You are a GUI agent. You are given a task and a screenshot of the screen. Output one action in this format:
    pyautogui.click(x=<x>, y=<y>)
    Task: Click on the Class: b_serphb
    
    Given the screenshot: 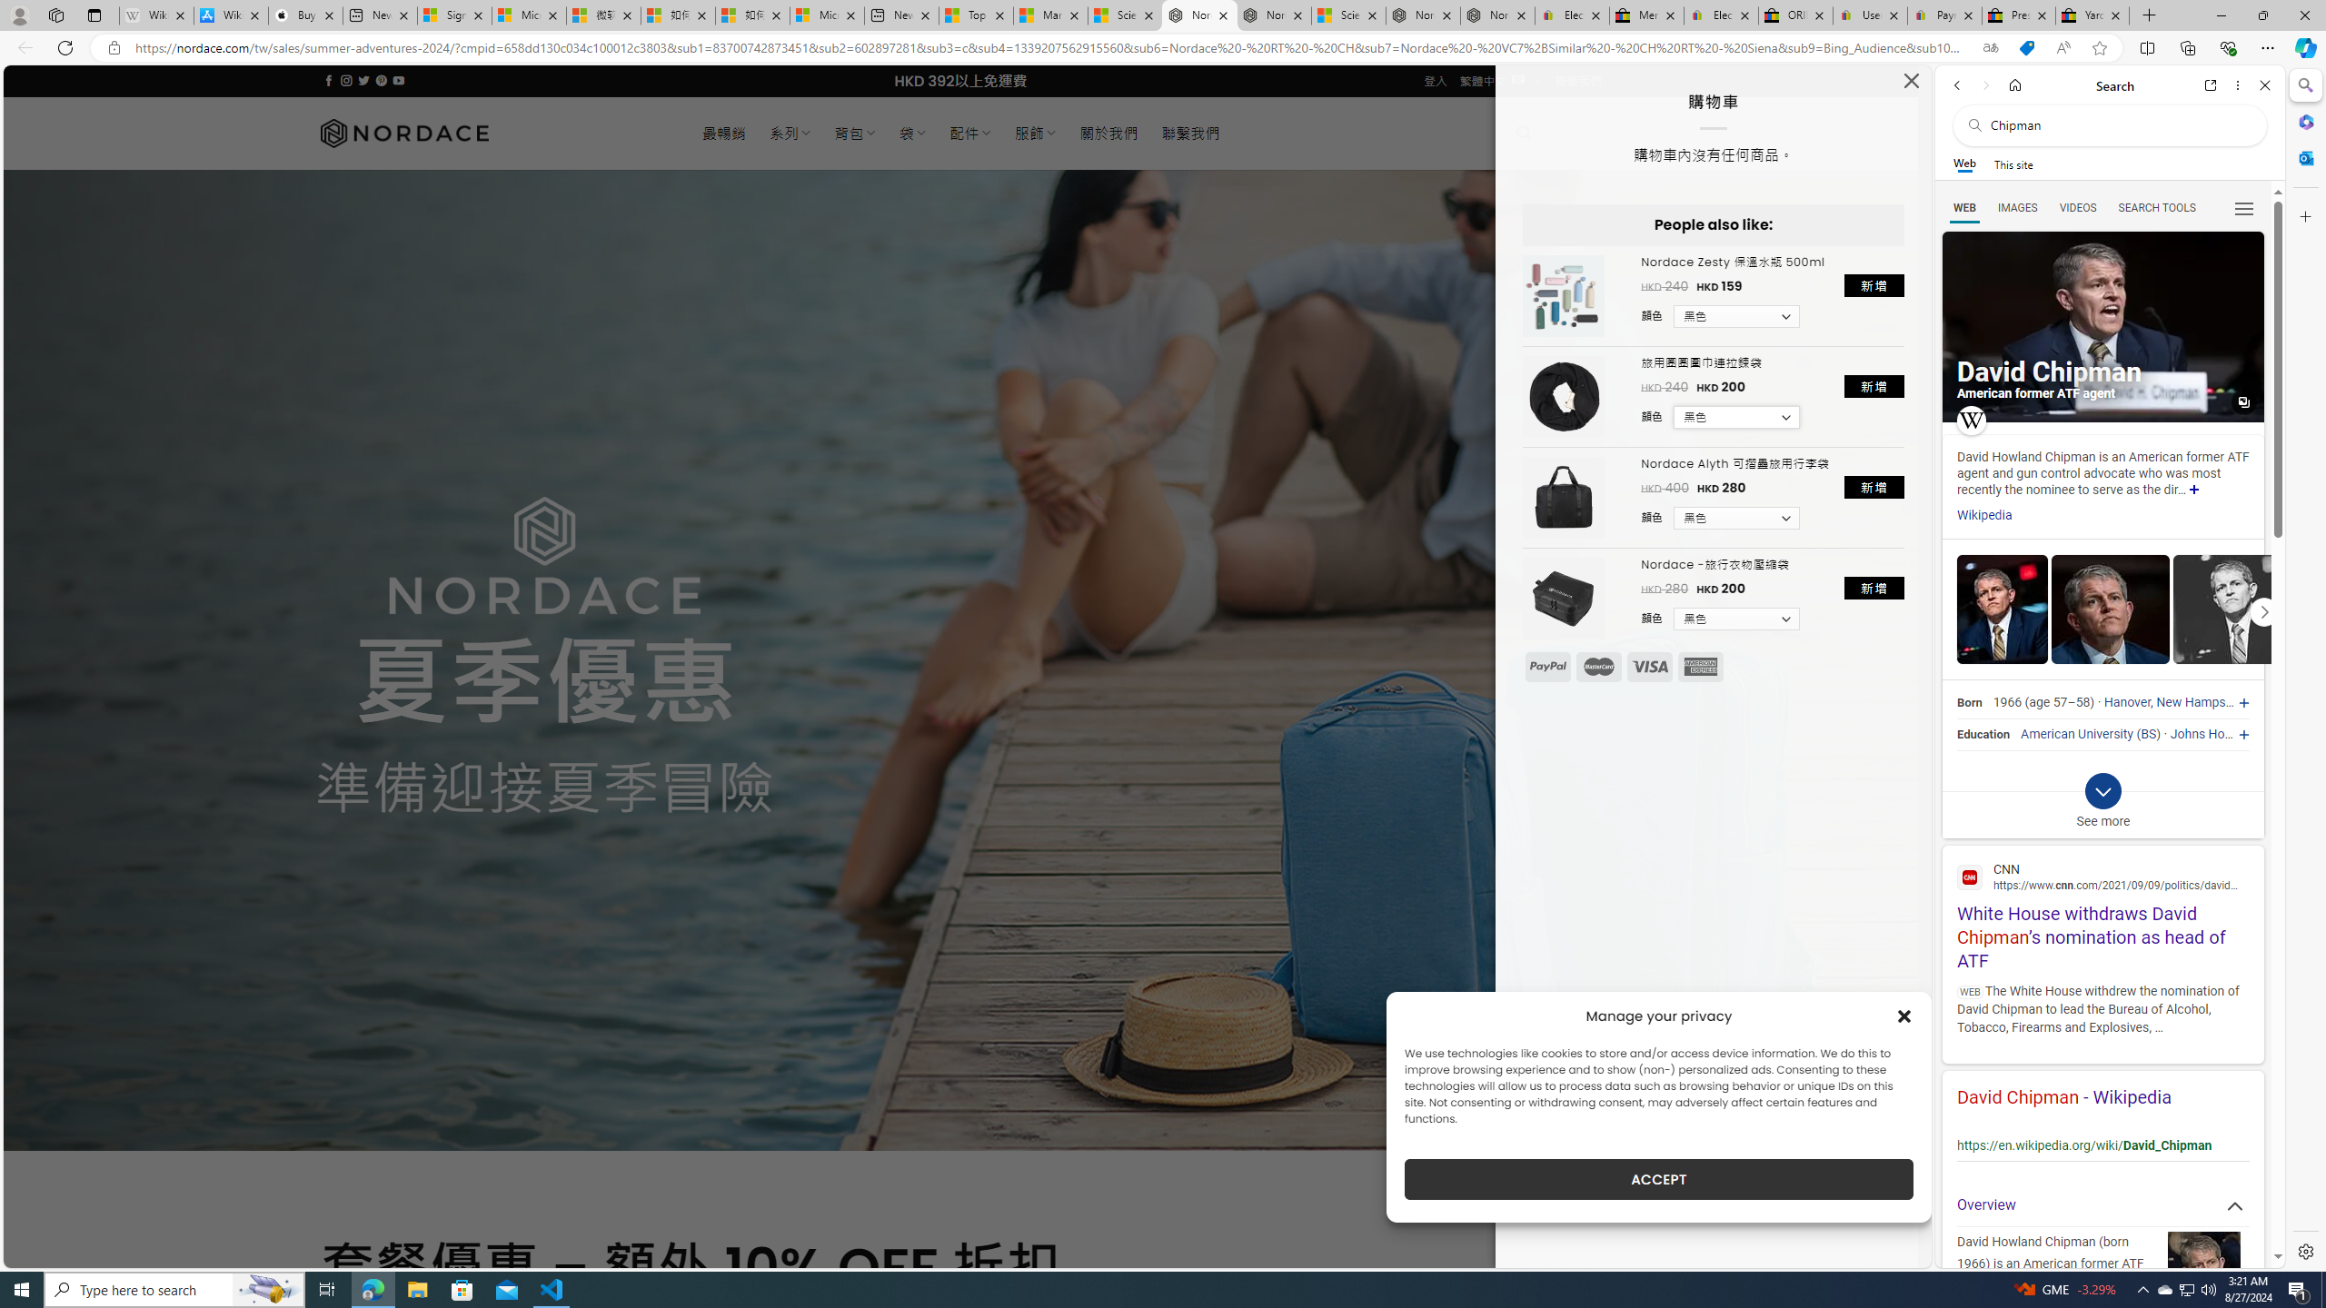 What is the action you would take?
    pyautogui.click(x=2244, y=209)
    